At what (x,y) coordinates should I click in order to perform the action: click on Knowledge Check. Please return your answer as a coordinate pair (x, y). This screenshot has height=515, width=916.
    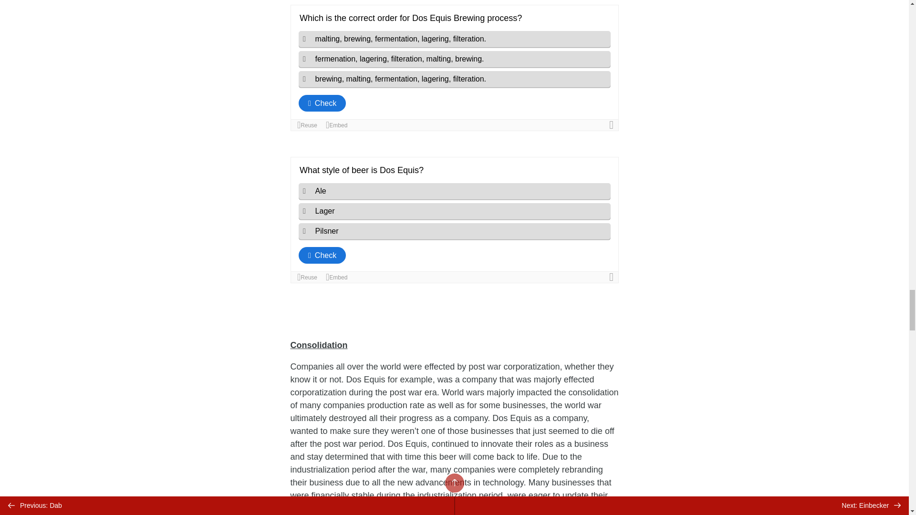
    Looking at the image, I should click on (454, 220).